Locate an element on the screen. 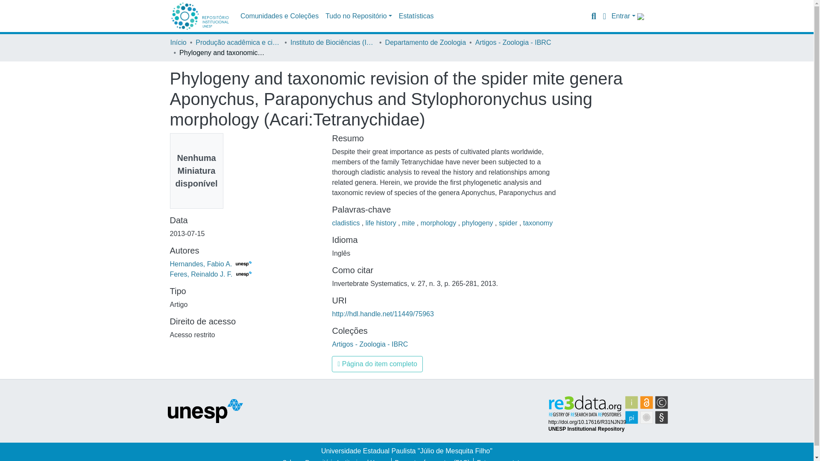 This screenshot has height=461, width=820. life history is located at coordinates (382, 223).